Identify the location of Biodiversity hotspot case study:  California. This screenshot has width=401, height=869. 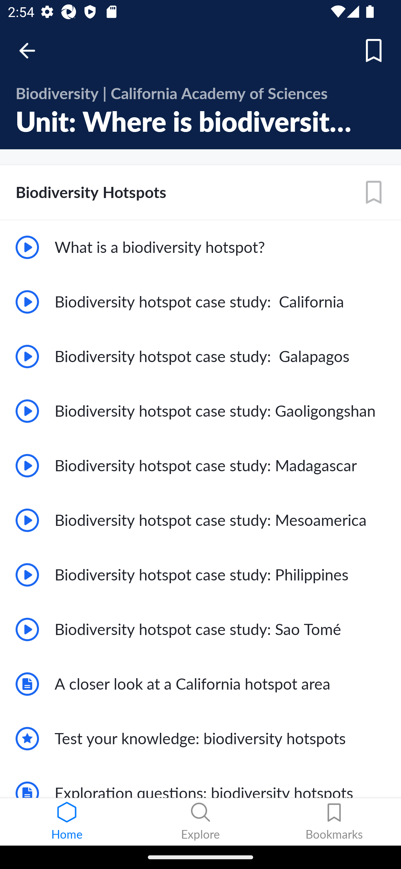
(200, 302).